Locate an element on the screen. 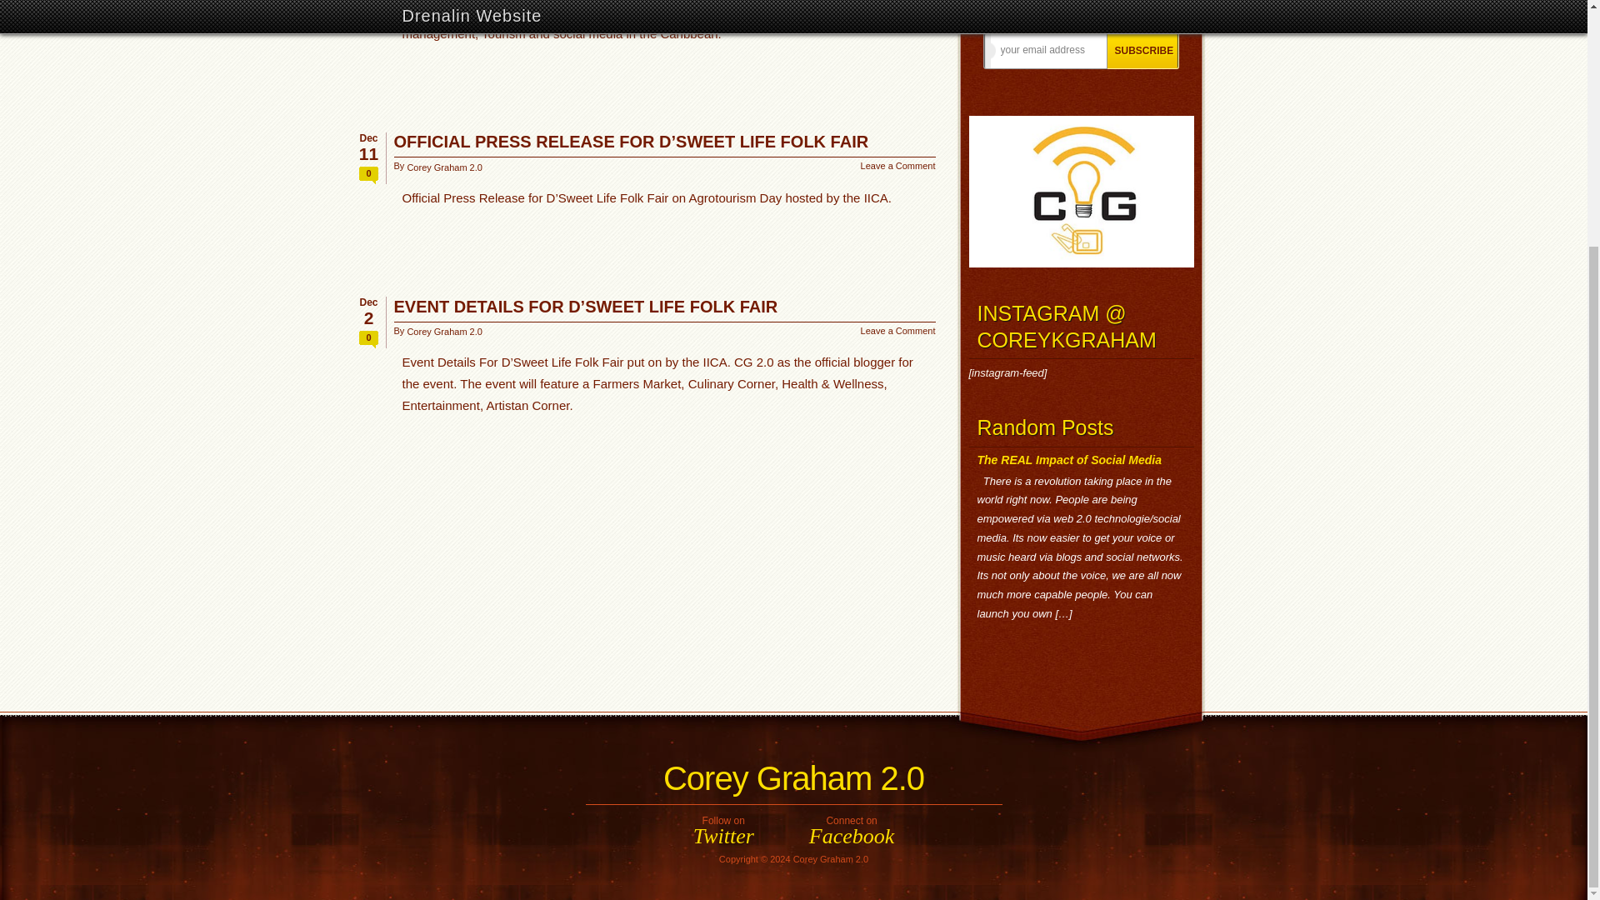 Image resolution: width=1600 pixels, height=900 pixels. Corey Graham 2.0 is located at coordinates (443, 167).